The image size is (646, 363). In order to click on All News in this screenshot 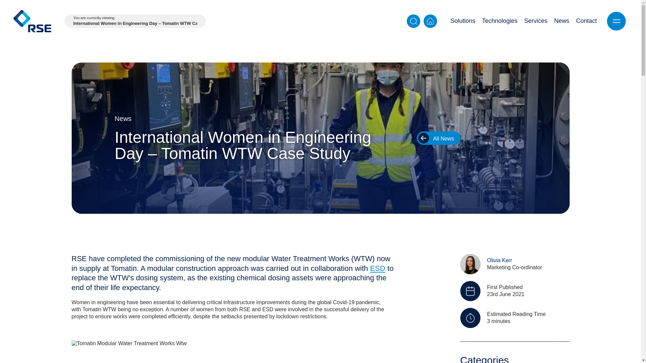, I will do `click(438, 140)`.